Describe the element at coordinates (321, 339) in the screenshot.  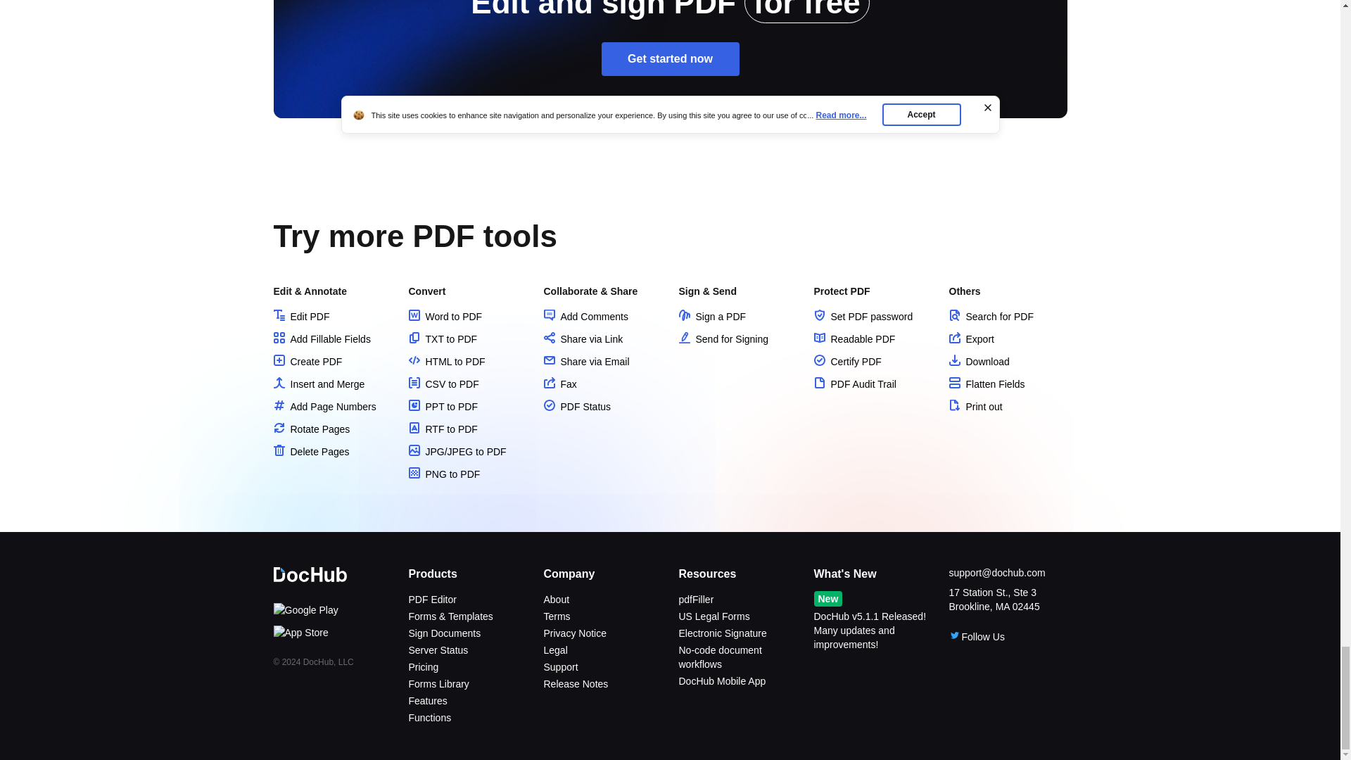
I see `Add Fillable Fields` at that location.